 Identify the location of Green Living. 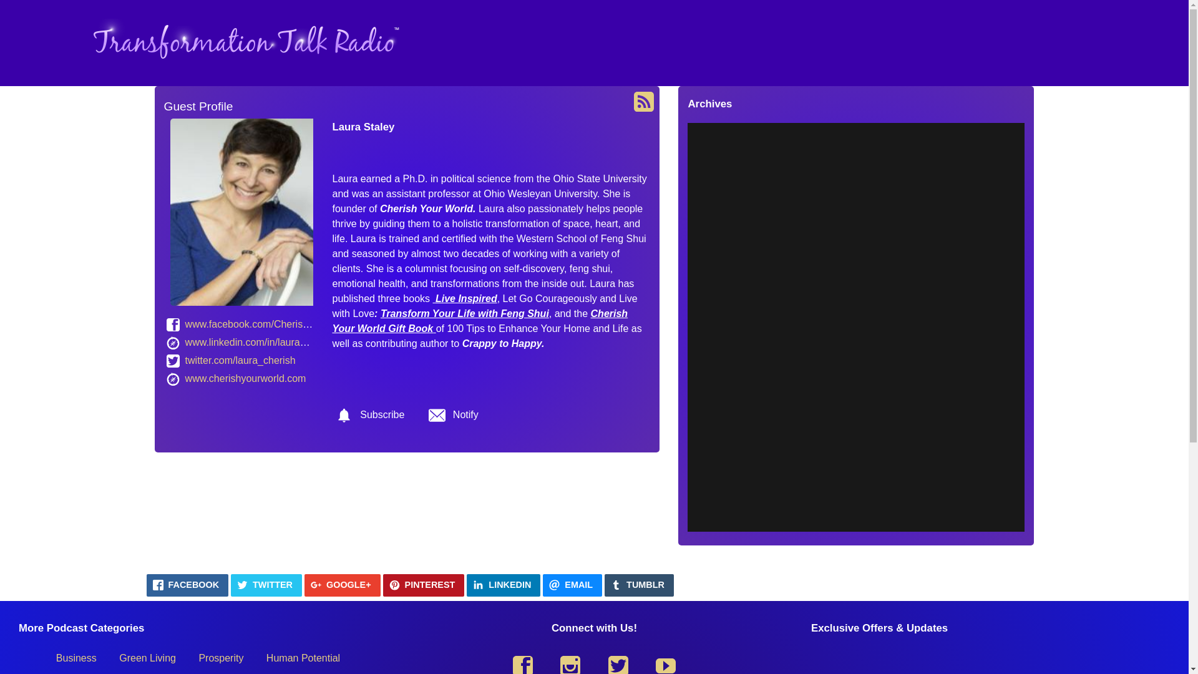
(147, 658).